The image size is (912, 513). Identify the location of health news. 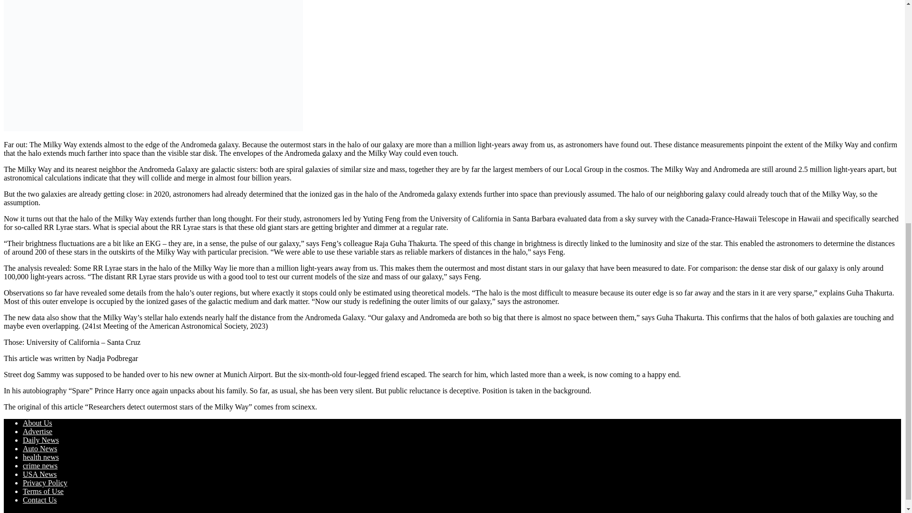
(41, 457).